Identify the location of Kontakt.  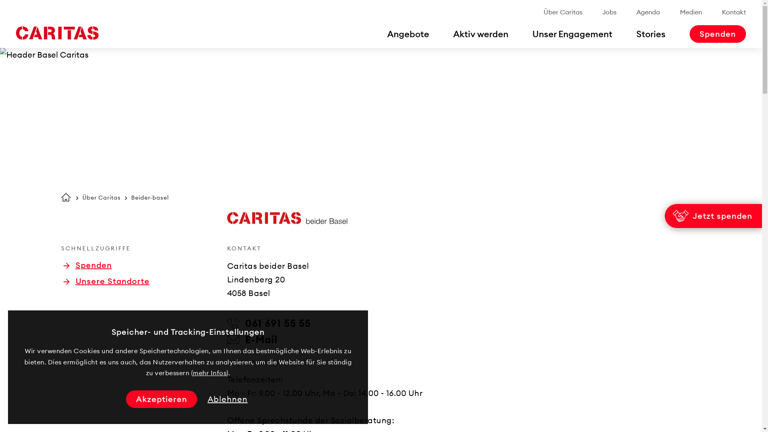
(734, 12).